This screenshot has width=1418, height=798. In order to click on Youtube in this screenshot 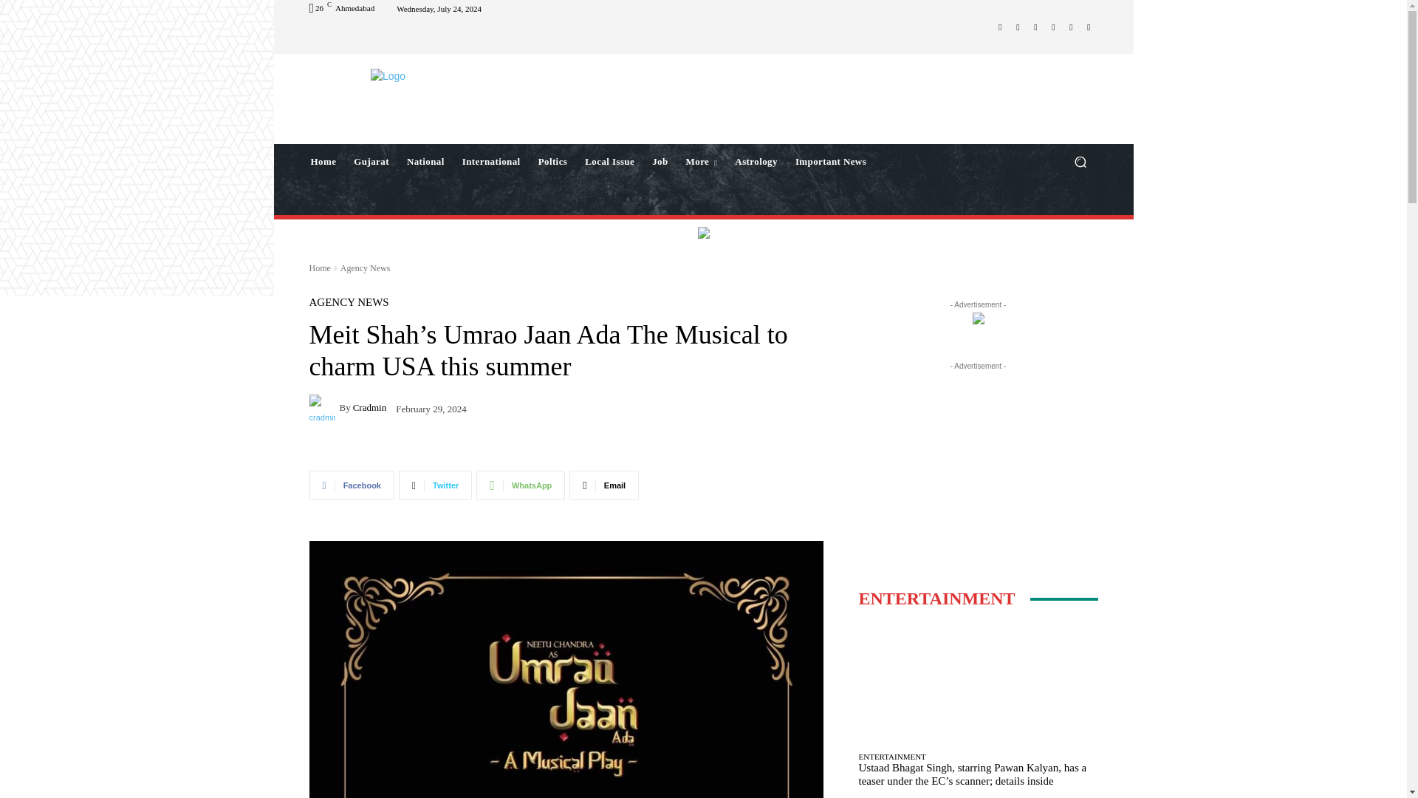, I will do `click(1089, 26)`.